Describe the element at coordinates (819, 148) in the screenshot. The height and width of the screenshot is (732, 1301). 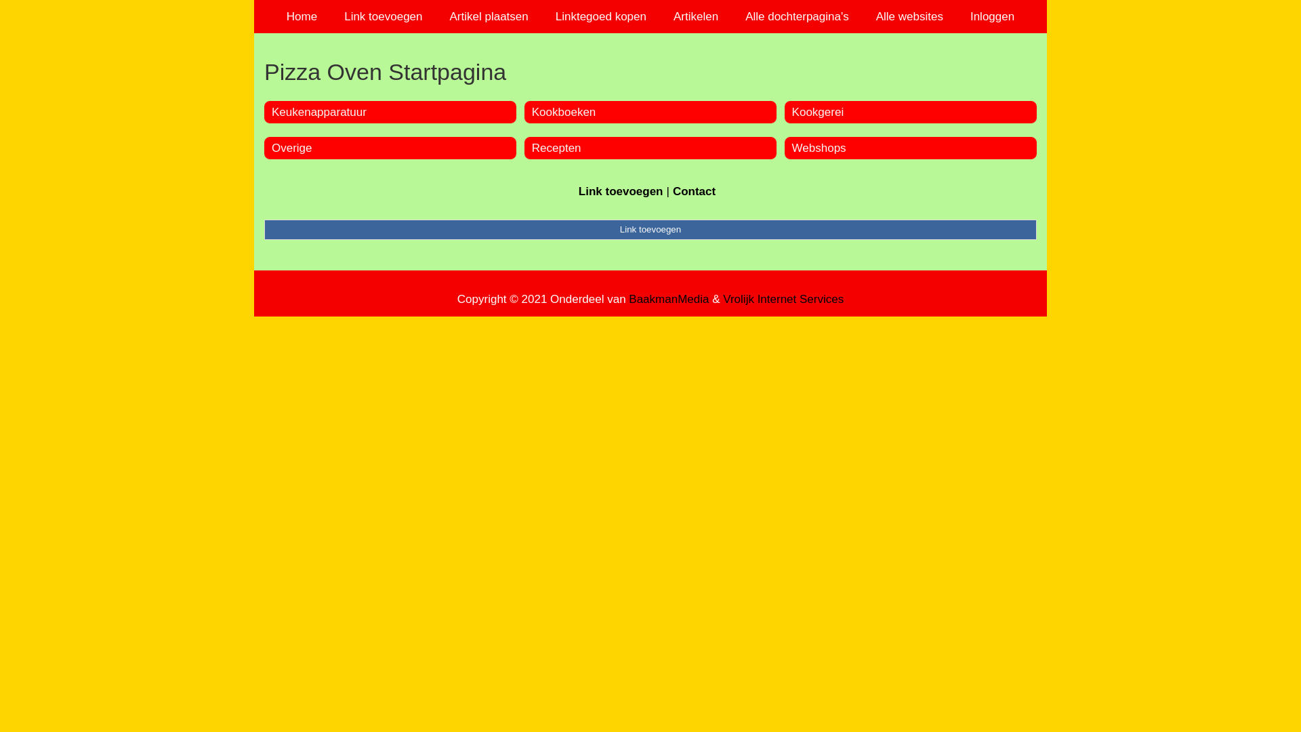
I see `Webshops` at that location.